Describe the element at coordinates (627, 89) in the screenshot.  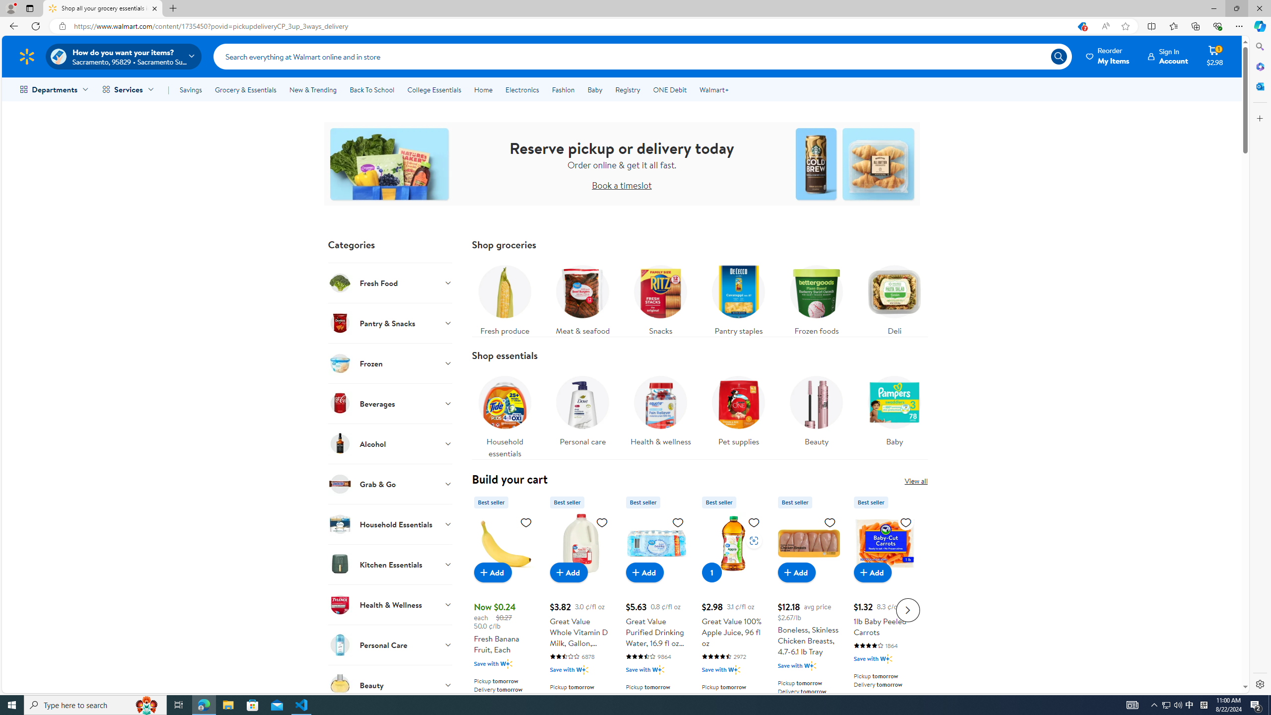
I see `Registry` at that location.